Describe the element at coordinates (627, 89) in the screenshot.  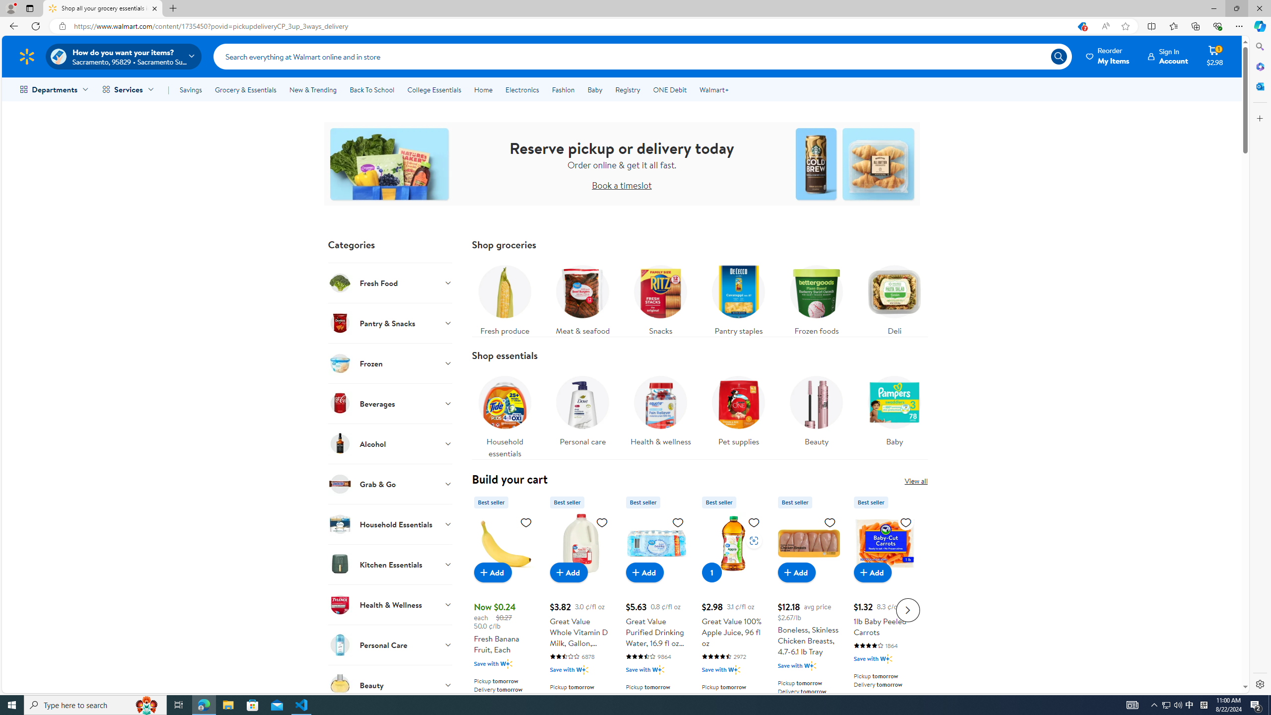
I see `Registry` at that location.